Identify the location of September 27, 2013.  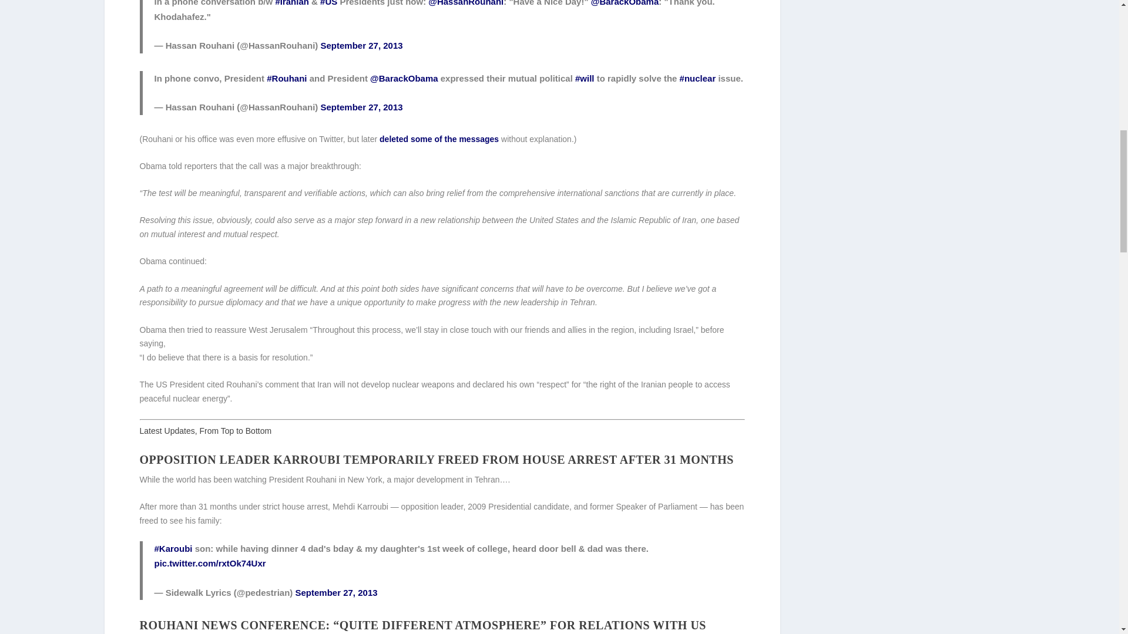
(361, 46).